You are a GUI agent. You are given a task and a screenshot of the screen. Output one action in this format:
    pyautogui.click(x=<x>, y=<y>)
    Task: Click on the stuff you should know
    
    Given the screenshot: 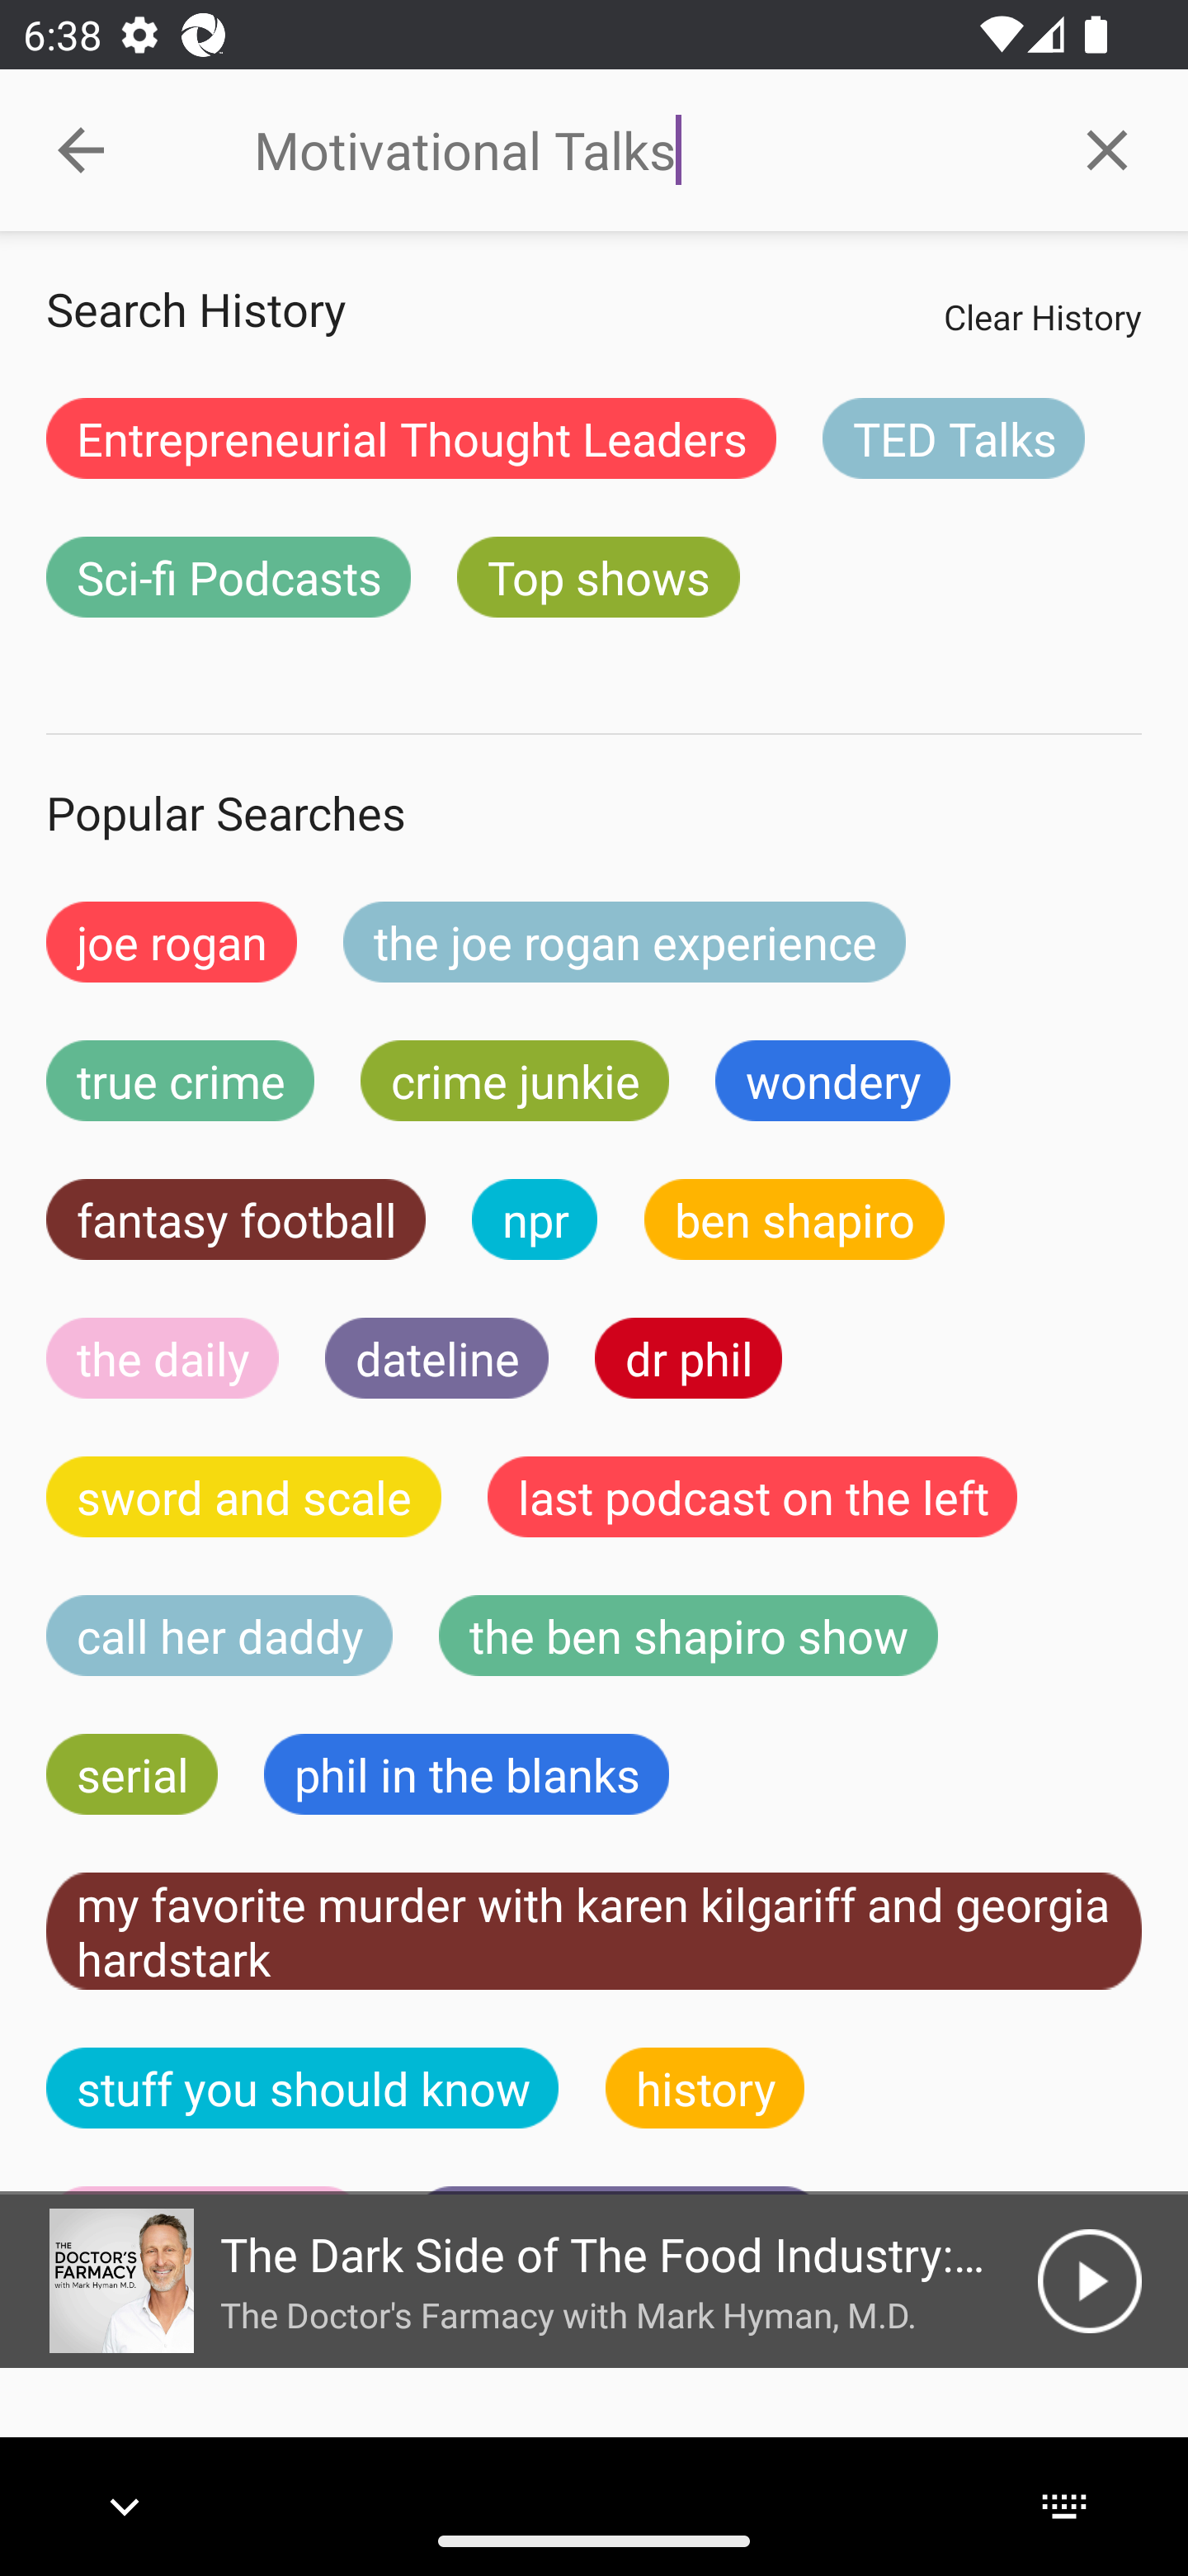 What is the action you would take?
    pyautogui.click(x=303, y=2087)
    